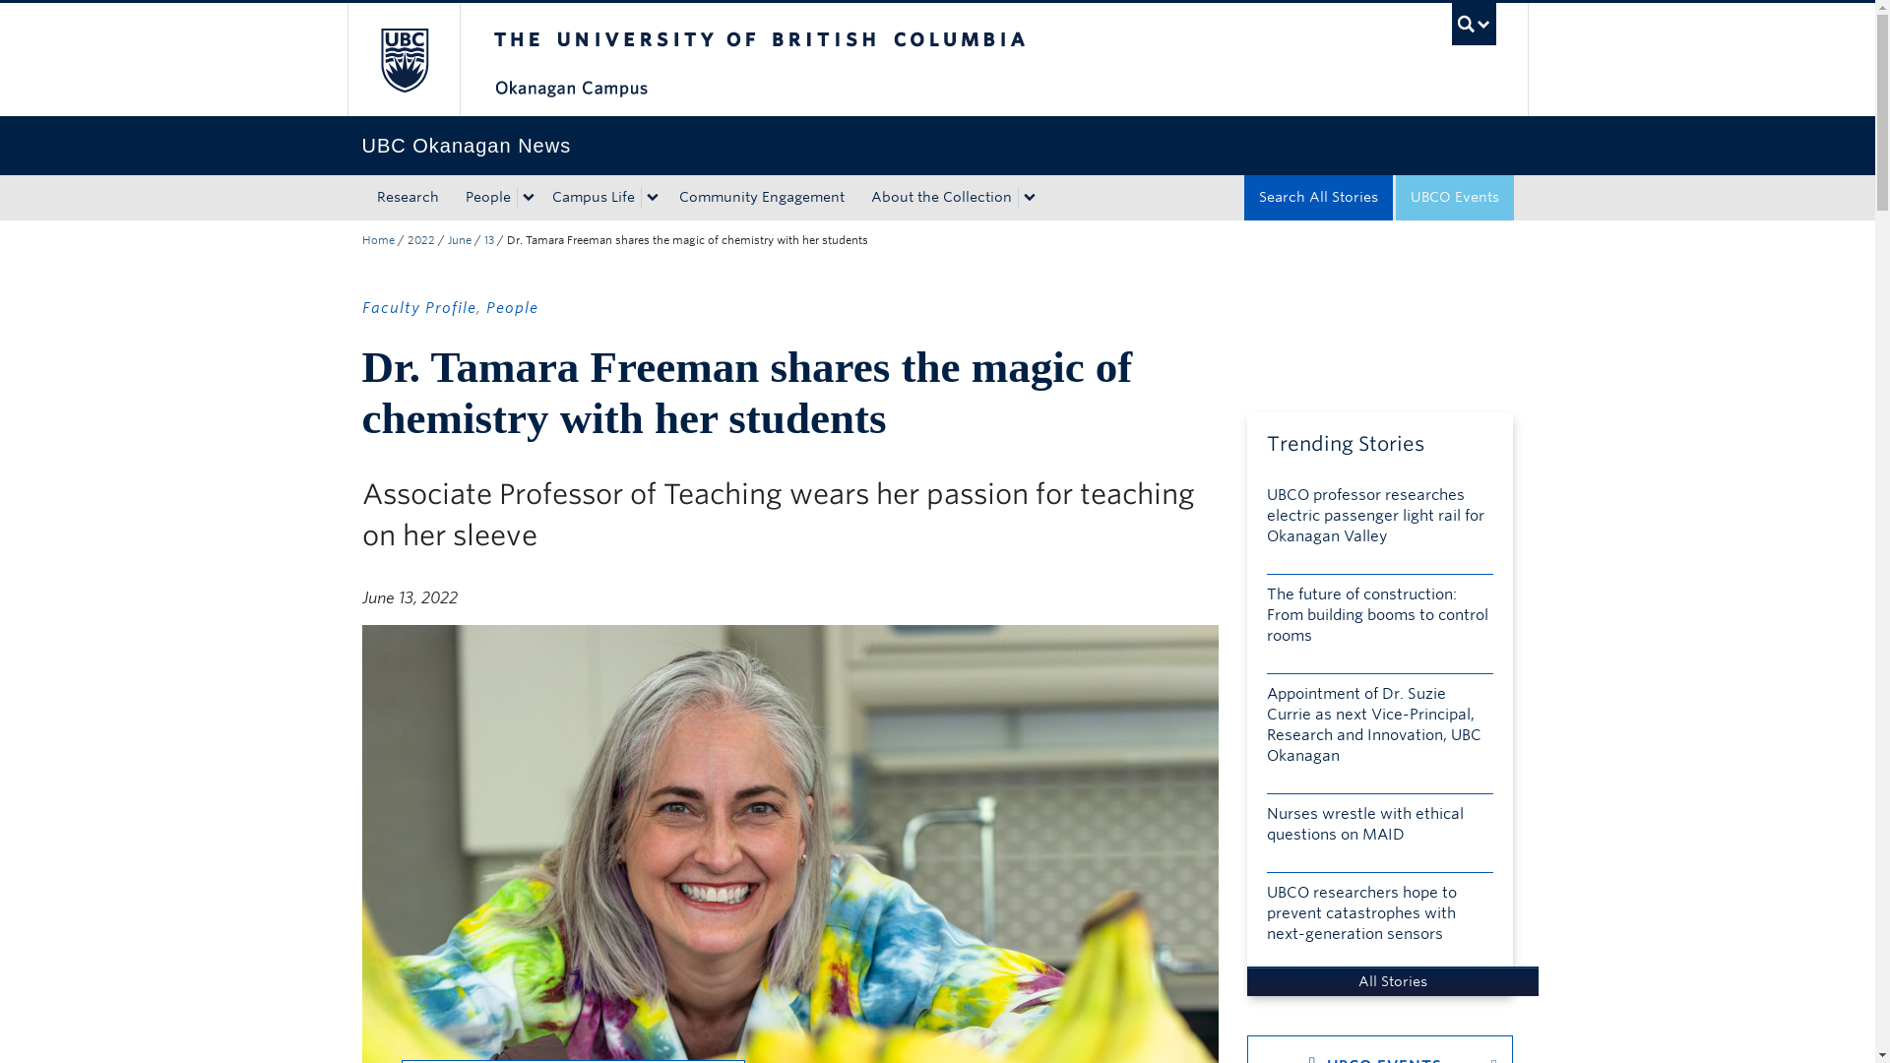 The image size is (1890, 1063). Describe the element at coordinates (937, 197) in the screenshot. I see `About the Collection` at that location.